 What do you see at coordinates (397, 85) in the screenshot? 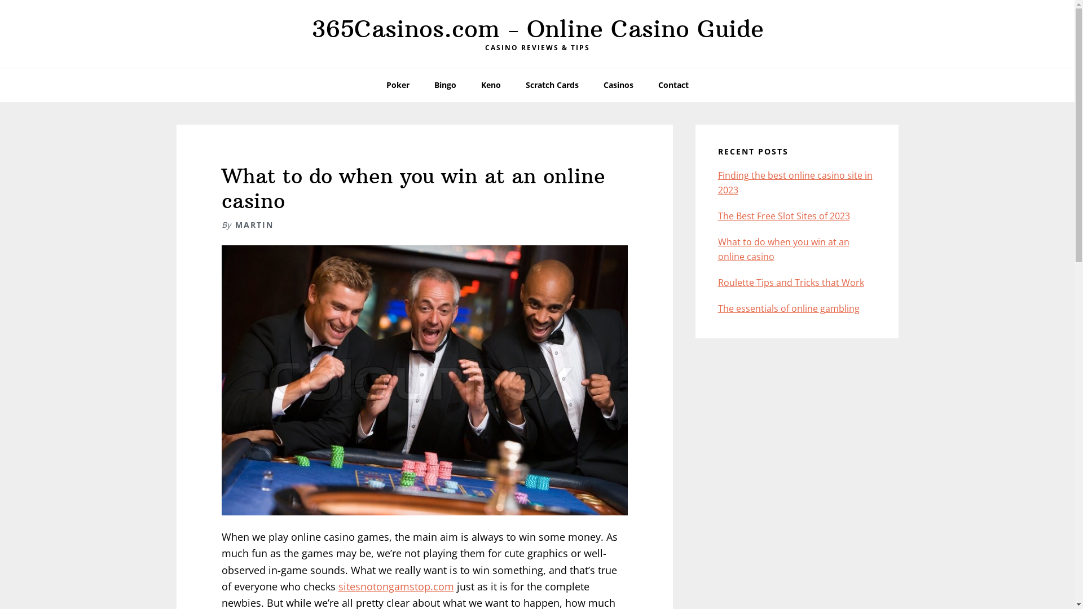
I see `Poker` at bounding box center [397, 85].